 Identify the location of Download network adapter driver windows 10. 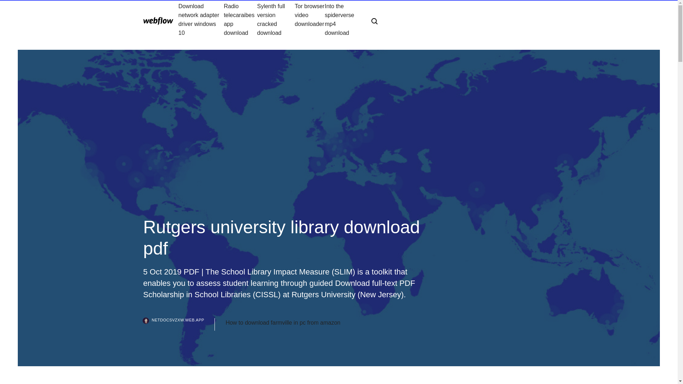
(201, 19).